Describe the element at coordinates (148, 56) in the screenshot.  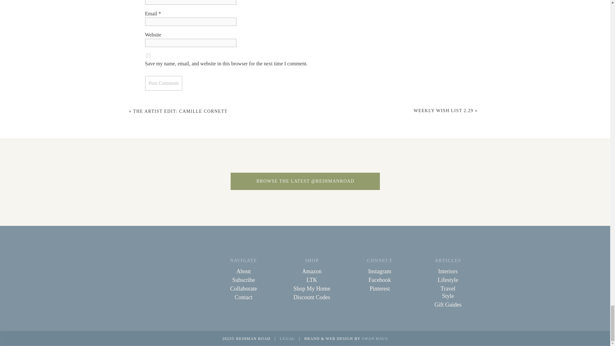
I see `yes` at that location.